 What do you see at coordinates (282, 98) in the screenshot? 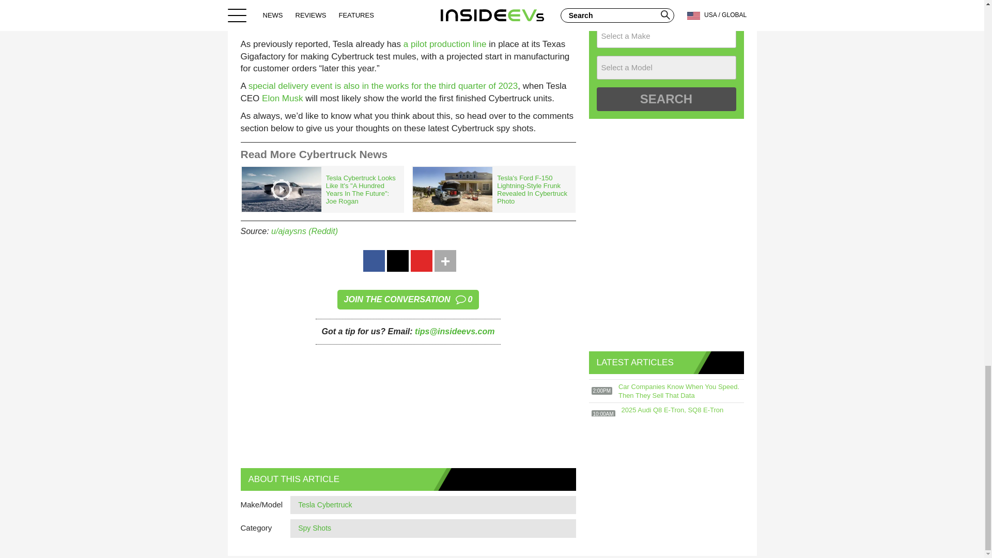
I see `Elon Musk` at bounding box center [282, 98].